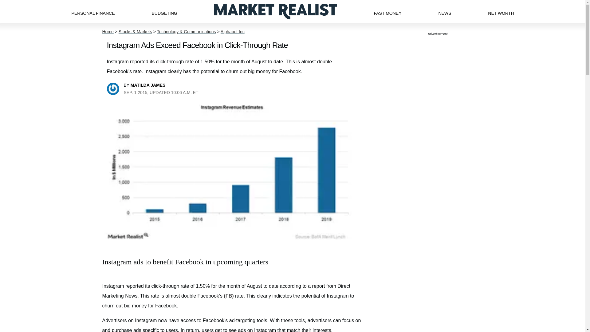 This screenshot has height=332, width=590. What do you see at coordinates (233, 32) in the screenshot?
I see `Alphabet Inc` at bounding box center [233, 32].